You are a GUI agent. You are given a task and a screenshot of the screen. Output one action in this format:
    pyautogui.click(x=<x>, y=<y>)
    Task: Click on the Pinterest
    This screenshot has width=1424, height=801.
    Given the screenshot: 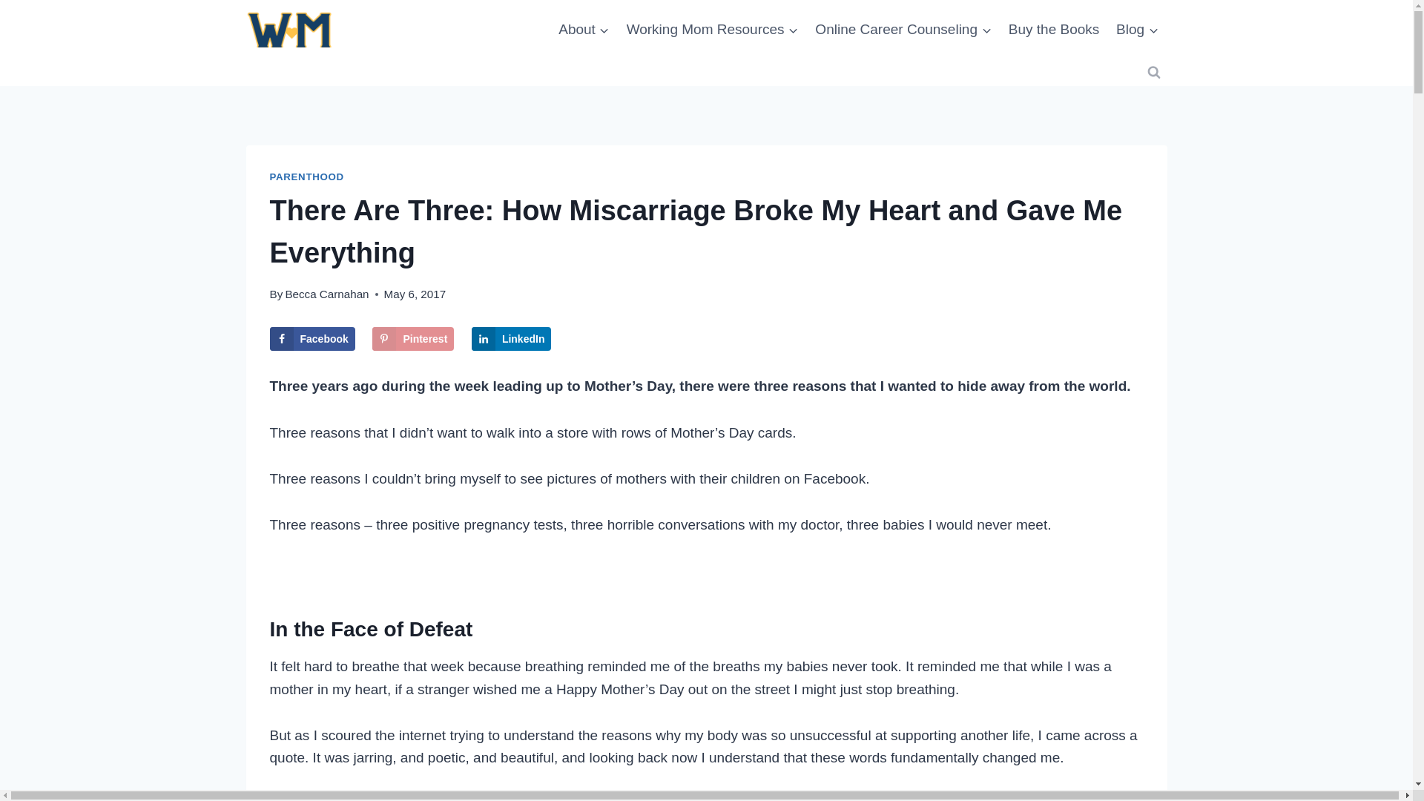 What is the action you would take?
    pyautogui.click(x=412, y=338)
    